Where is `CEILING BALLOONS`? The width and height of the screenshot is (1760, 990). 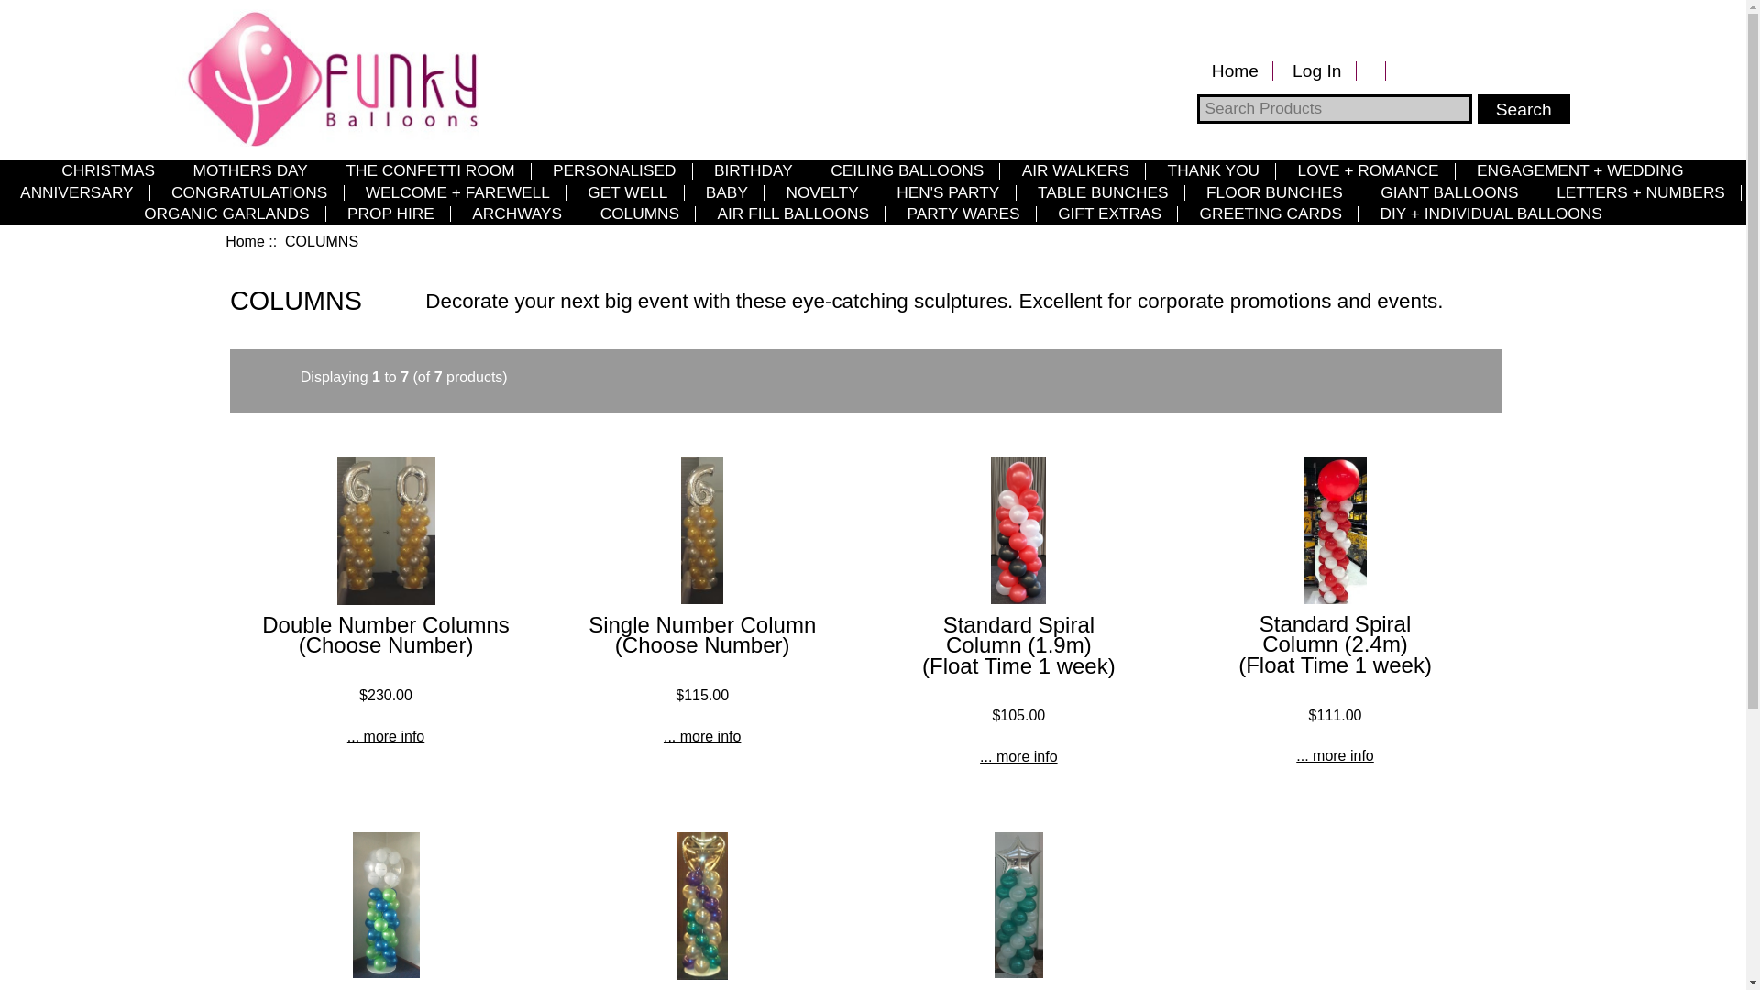 CEILING BALLOONS is located at coordinates (907, 170).